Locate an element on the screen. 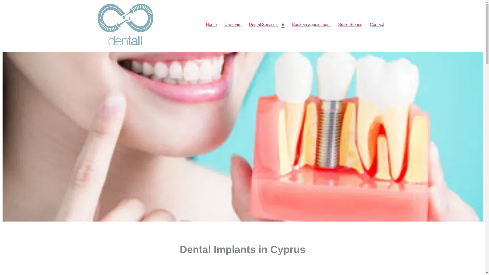 Image resolution: width=489 pixels, height=275 pixels. Smile Stories is located at coordinates (350, 24).